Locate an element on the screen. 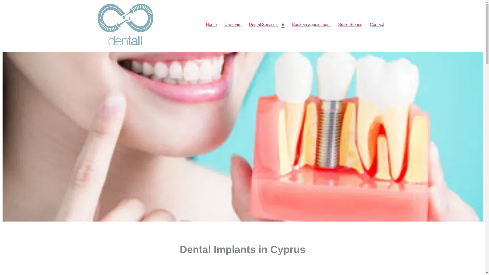 Image resolution: width=489 pixels, height=275 pixels. Smile Stories is located at coordinates (350, 24).